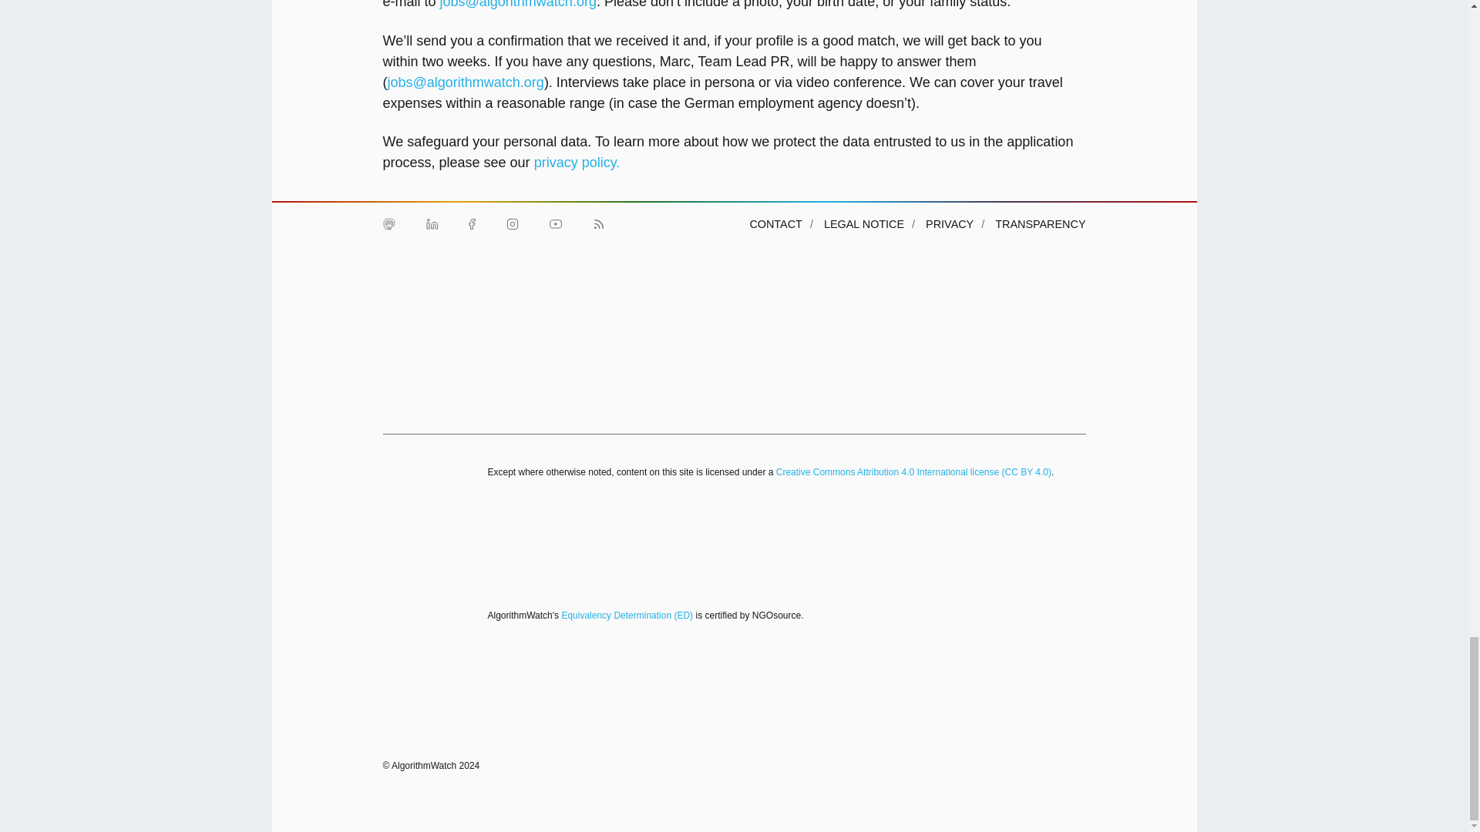 The image size is (1480, 832). Describe the element at coordinates (431, 223) in the screenshot. I see `LinkedIn` at that location.